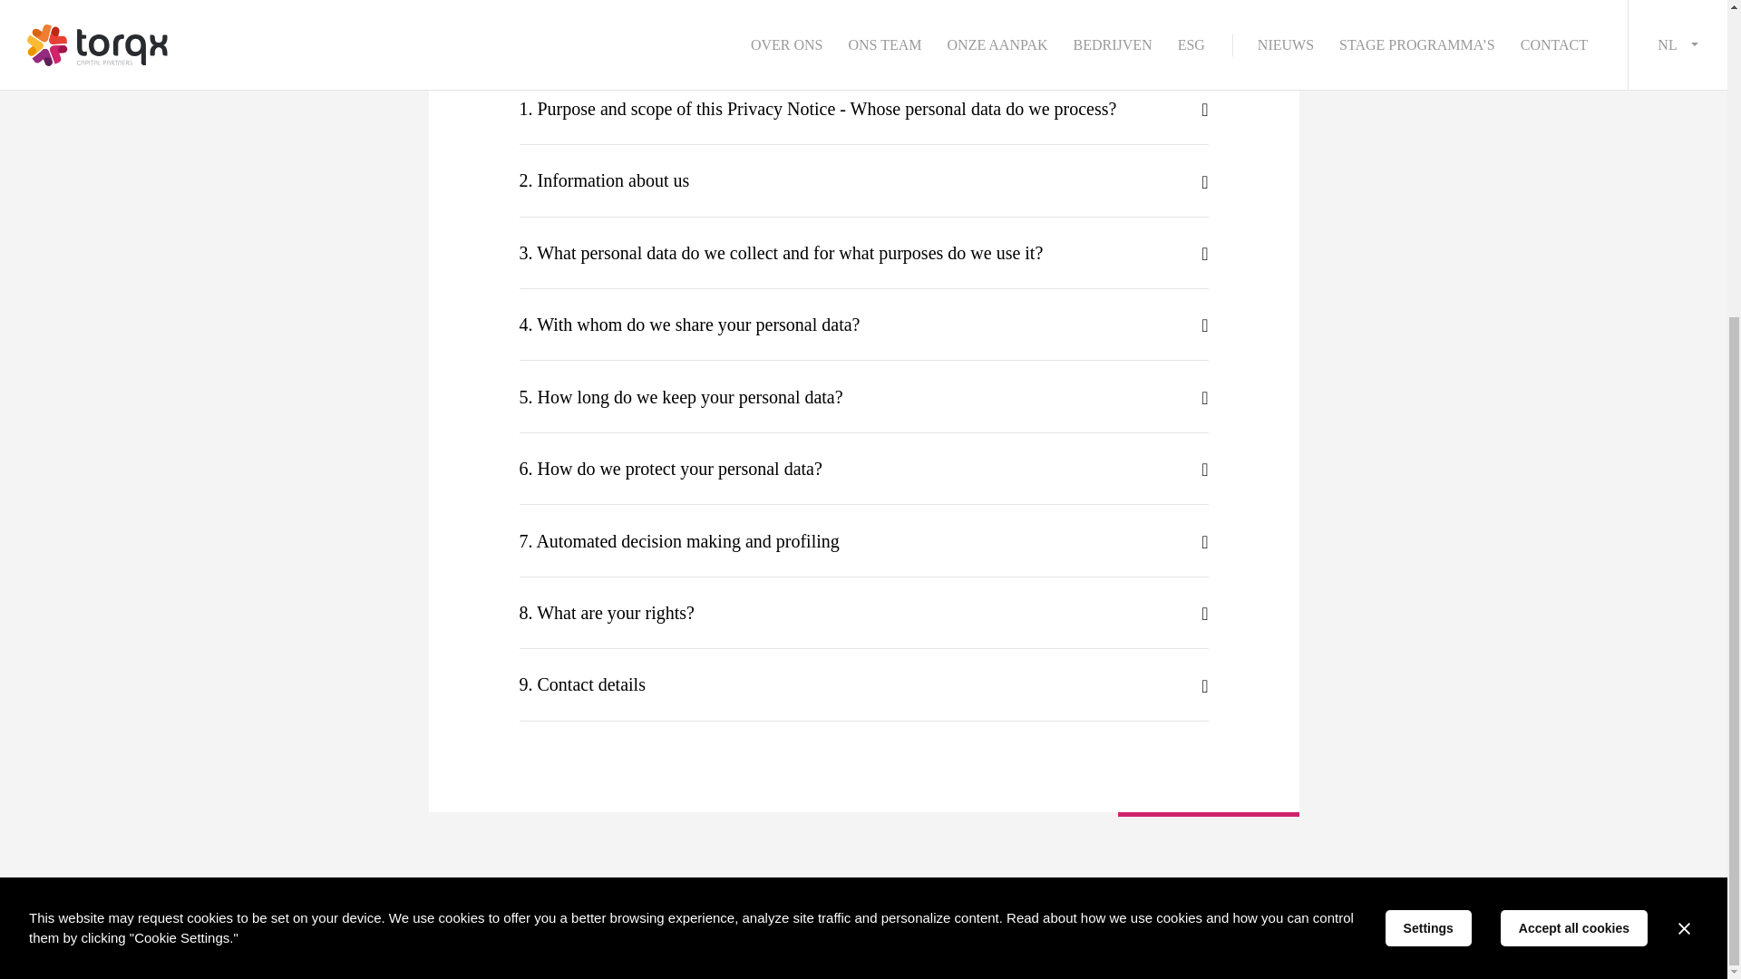 This screenshot has width=1741, height=979. What do you see at coordinates (863, 396) in the screenshot?
I see `5. How long do we keep your personal data?` at bounding box center [863, 396].